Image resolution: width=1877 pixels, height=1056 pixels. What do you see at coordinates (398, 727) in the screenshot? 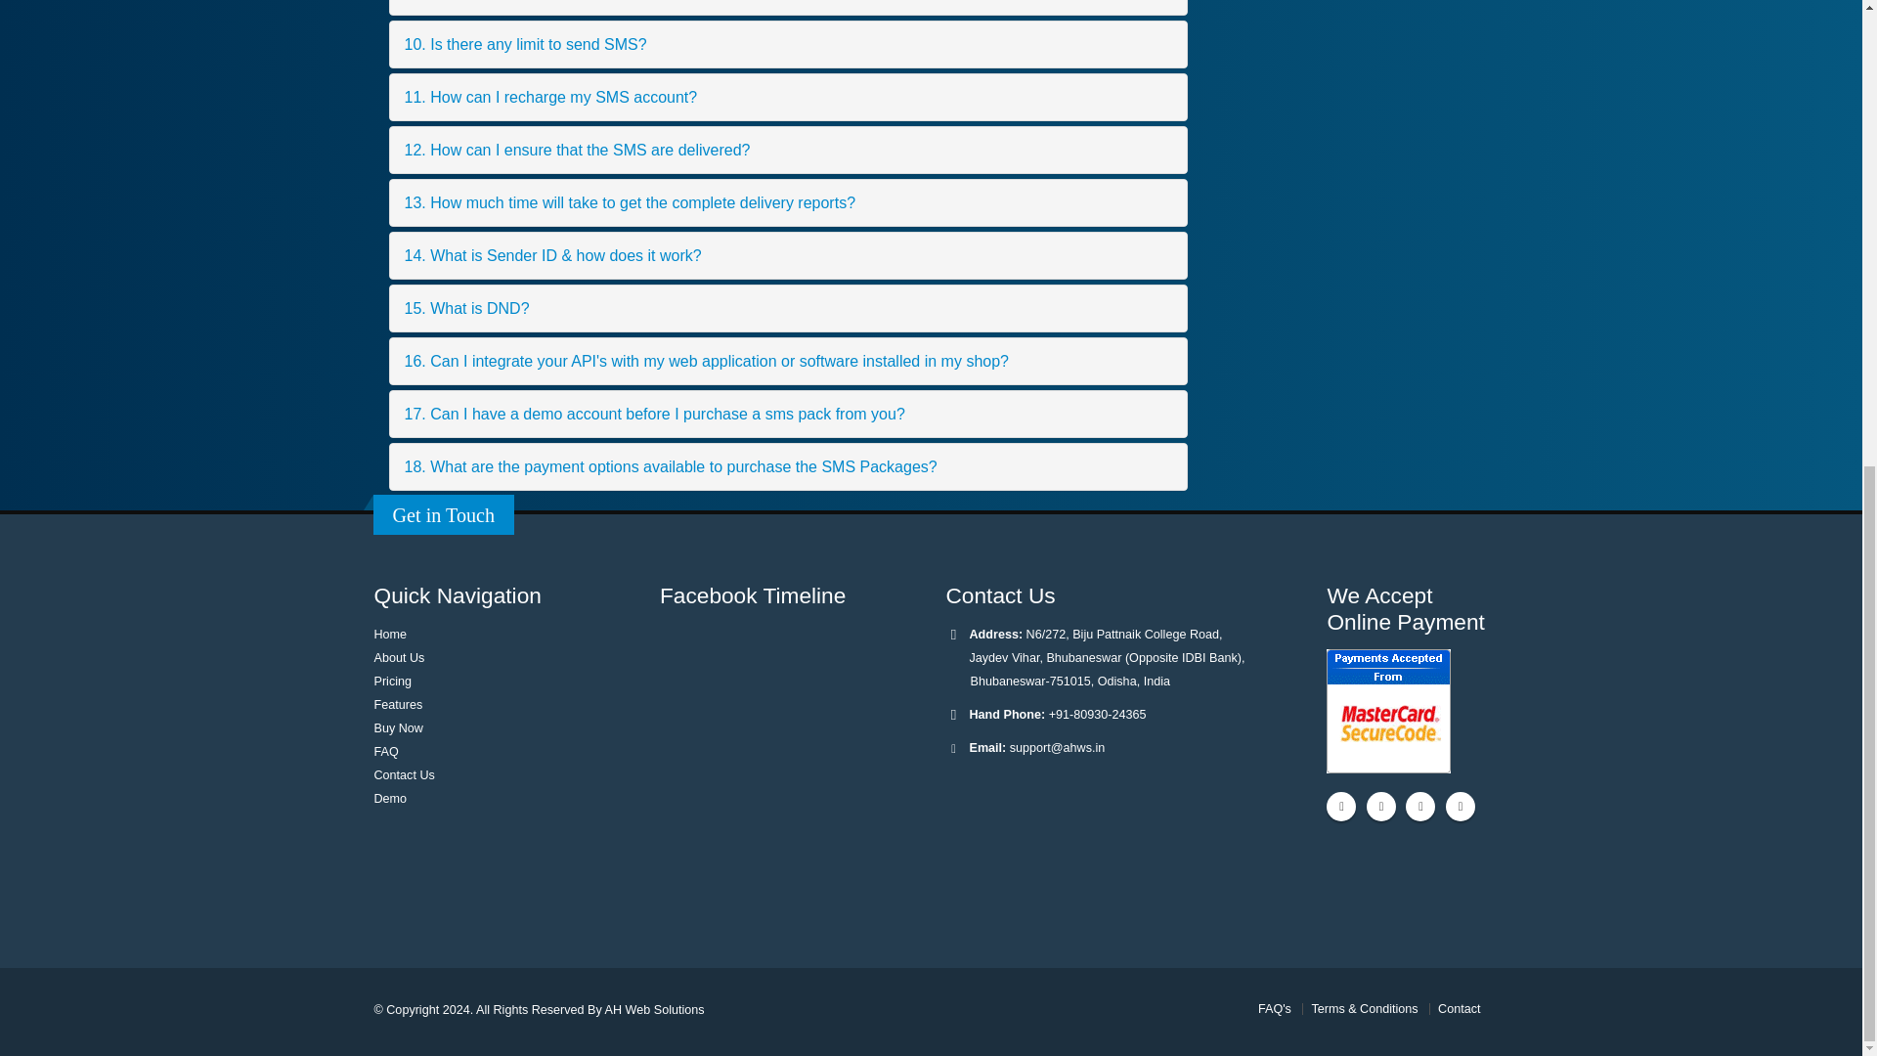
I see `Buy Now` at bounding box center [398, 727].